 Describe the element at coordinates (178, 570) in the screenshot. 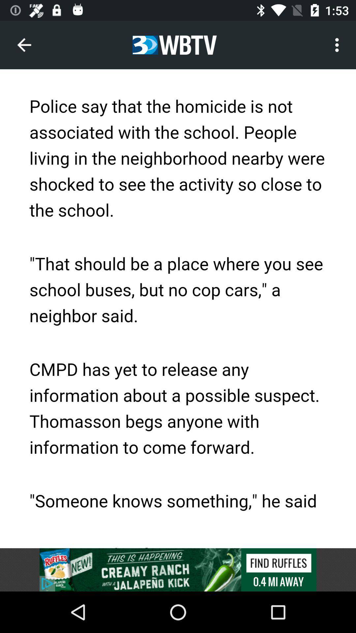

I see `advertisement` at that location.